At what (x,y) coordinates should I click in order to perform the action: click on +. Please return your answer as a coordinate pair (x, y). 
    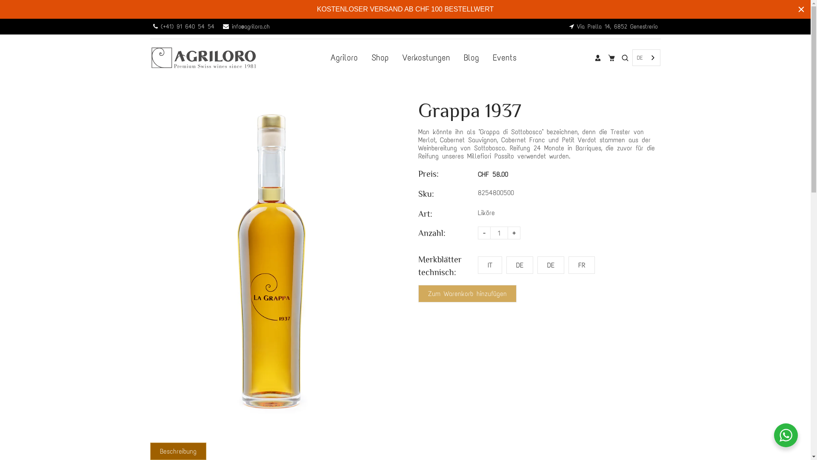
    Looking at the image, I should click on (514, 233).